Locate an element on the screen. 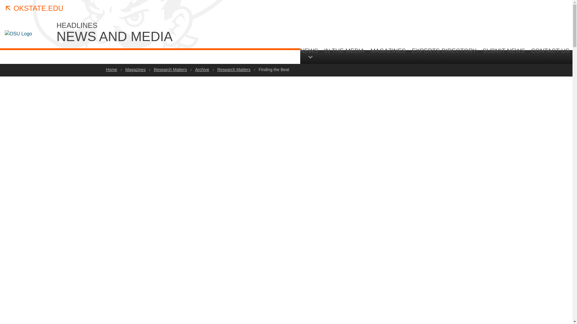  Research Matters is located at coordinates (234, 69).